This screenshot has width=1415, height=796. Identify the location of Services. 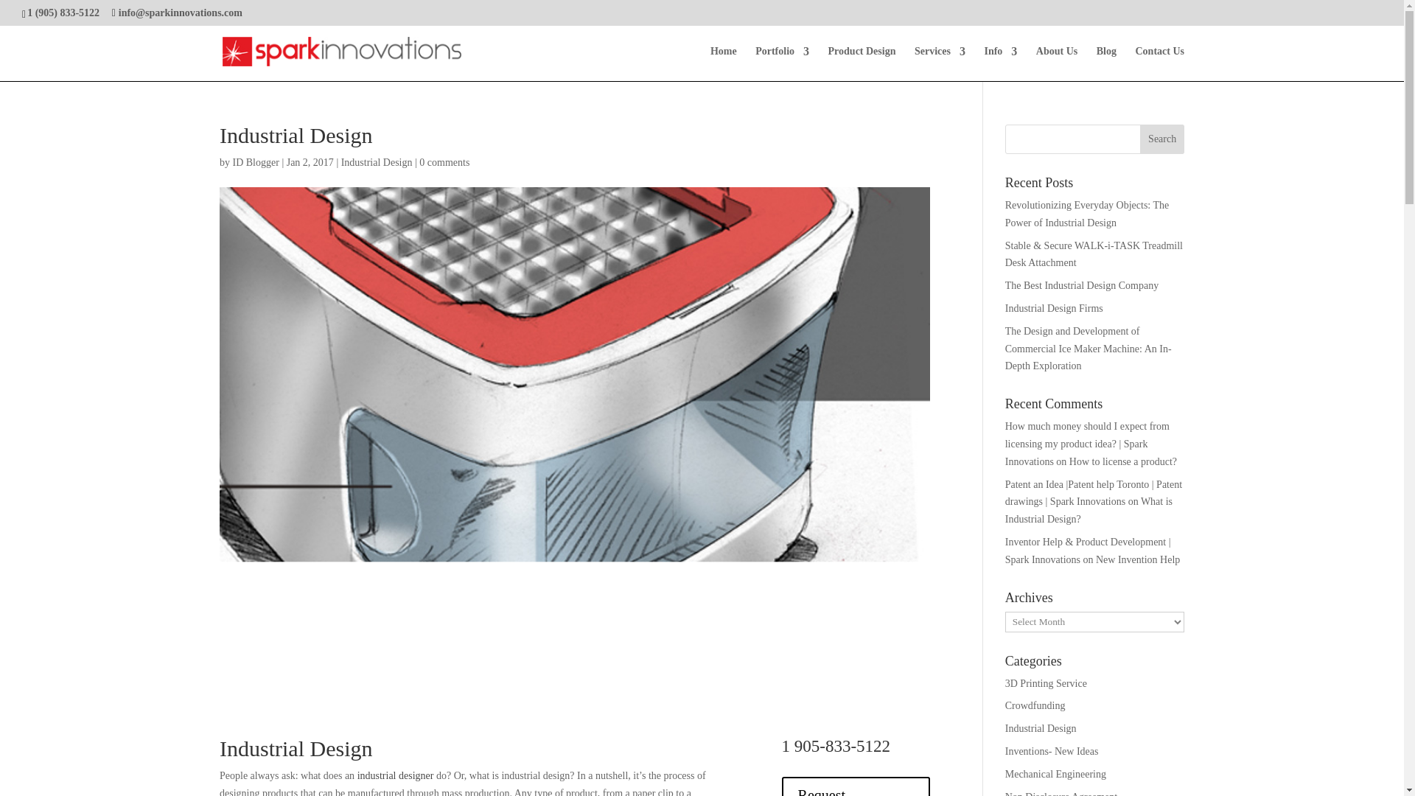
(939, 63).